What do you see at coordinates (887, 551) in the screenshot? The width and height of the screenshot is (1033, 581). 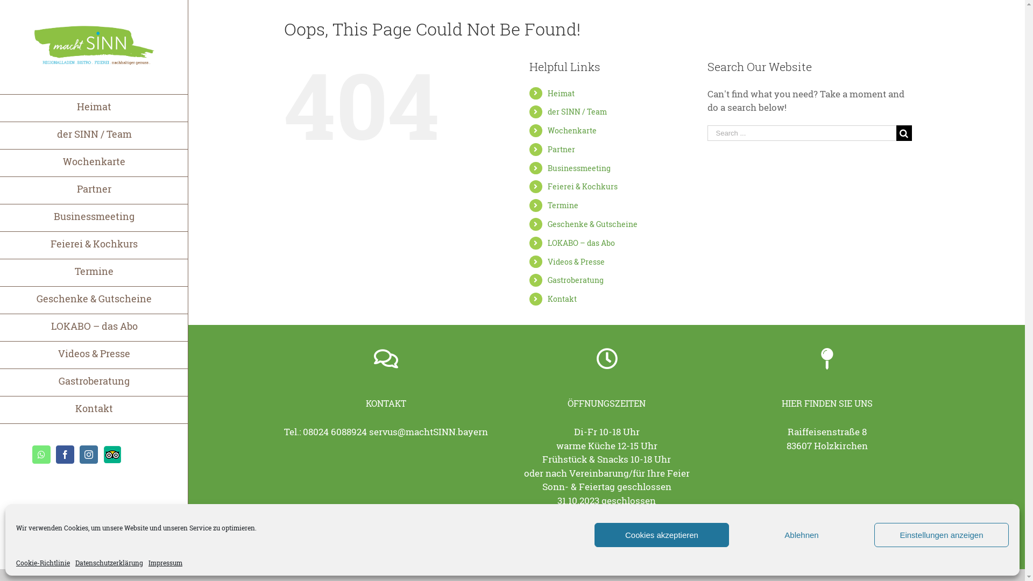 I see `Facebook` at bounding box center [887, 551].